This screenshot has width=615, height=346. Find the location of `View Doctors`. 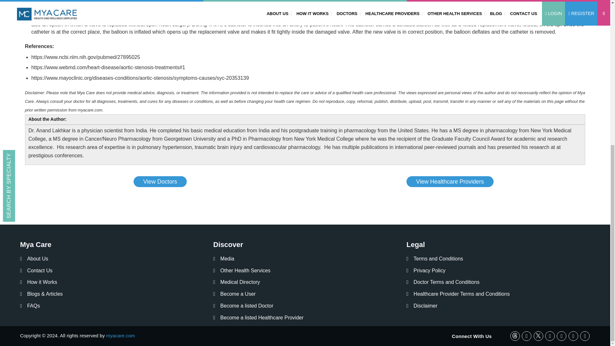

View Doctors is located at coordinates (160, 181).